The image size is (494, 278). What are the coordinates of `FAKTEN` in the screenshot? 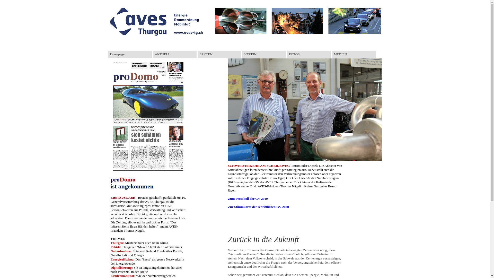 It's located at (219, 54).